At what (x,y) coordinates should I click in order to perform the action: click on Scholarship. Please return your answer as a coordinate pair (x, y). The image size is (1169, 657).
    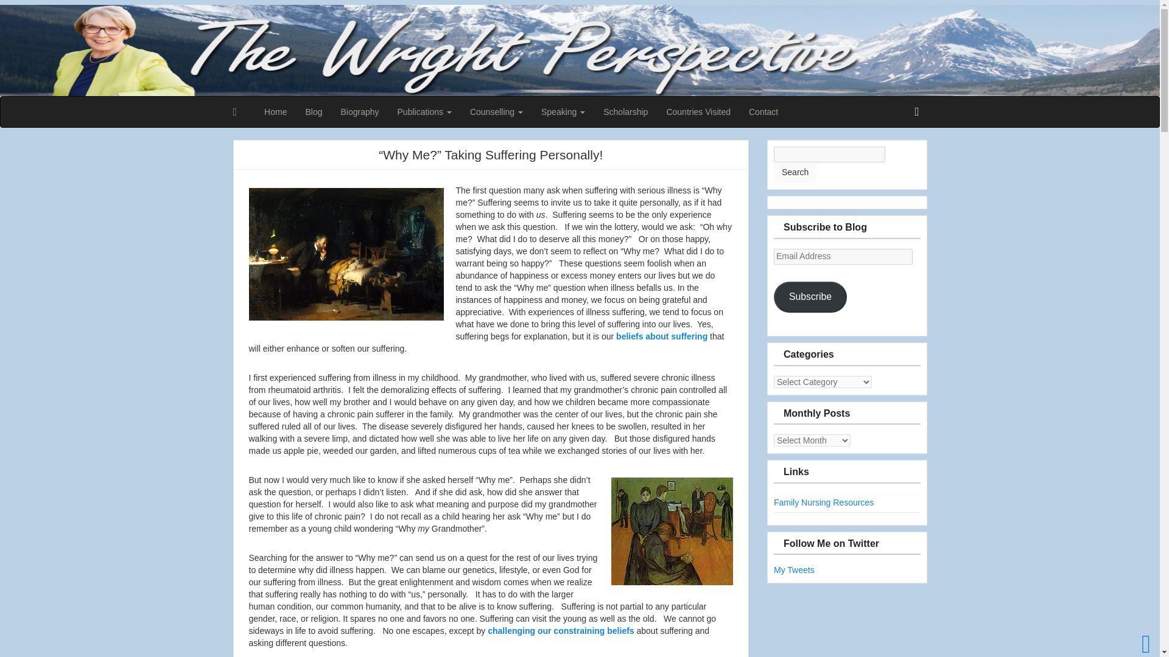
    Looking at the image, I should click on (625, 112).